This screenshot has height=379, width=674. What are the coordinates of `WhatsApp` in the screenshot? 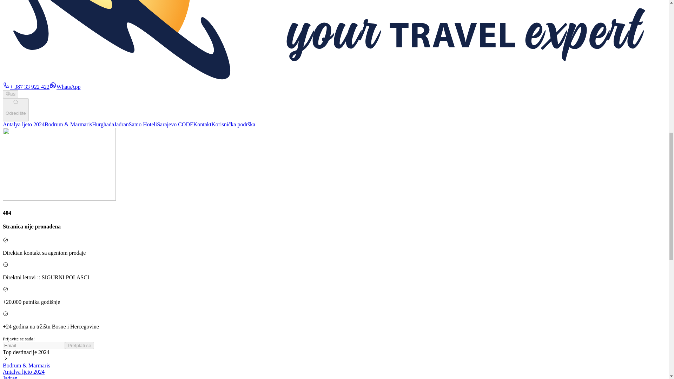 It's located at (65, 86).